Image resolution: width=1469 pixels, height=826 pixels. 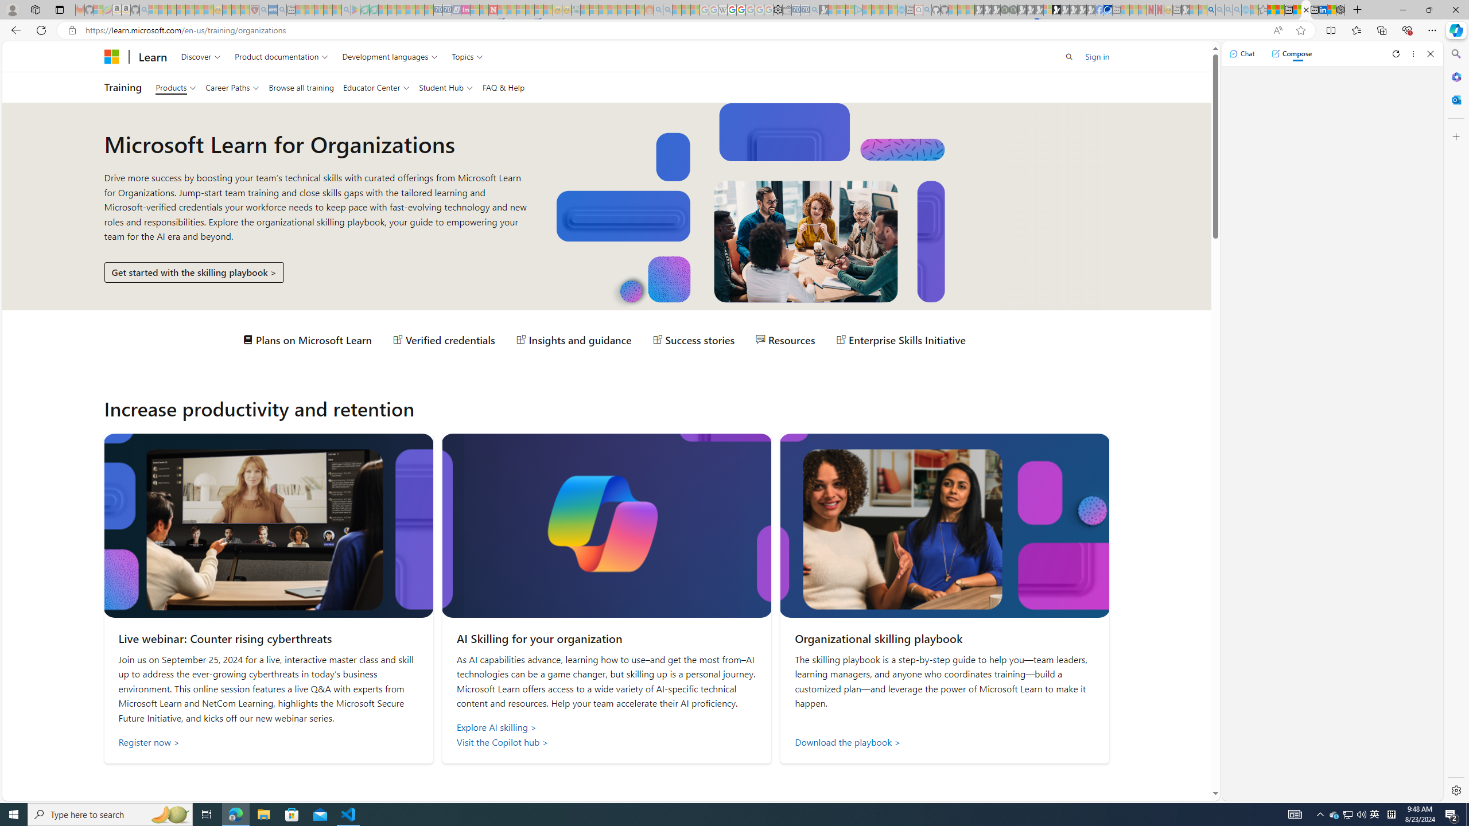 What do you see at coordinates (1013, 10) in the screenshot?
I see `Future Focus Report 2024 - Sleeping` at bounding box center [1013, 10].